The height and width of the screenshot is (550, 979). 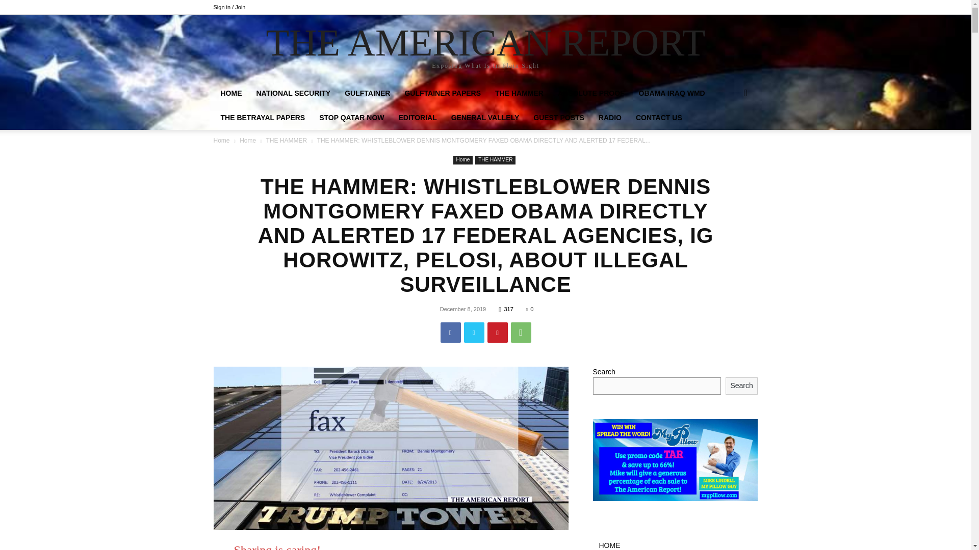 I want to click on Twitter, so click(x=474, y=332).